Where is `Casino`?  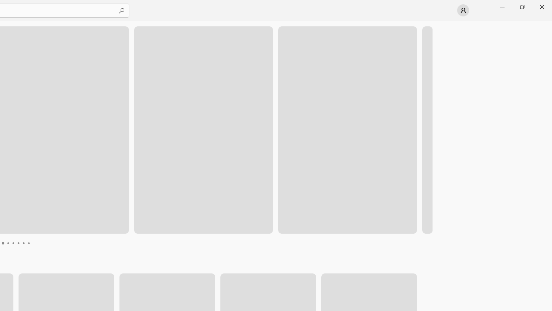 Casino is located at coordinates (216, 267).